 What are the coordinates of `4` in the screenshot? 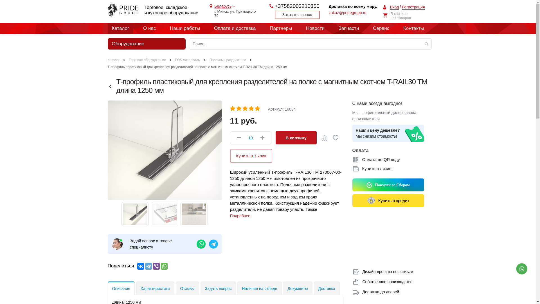 It's located at (251, 109).